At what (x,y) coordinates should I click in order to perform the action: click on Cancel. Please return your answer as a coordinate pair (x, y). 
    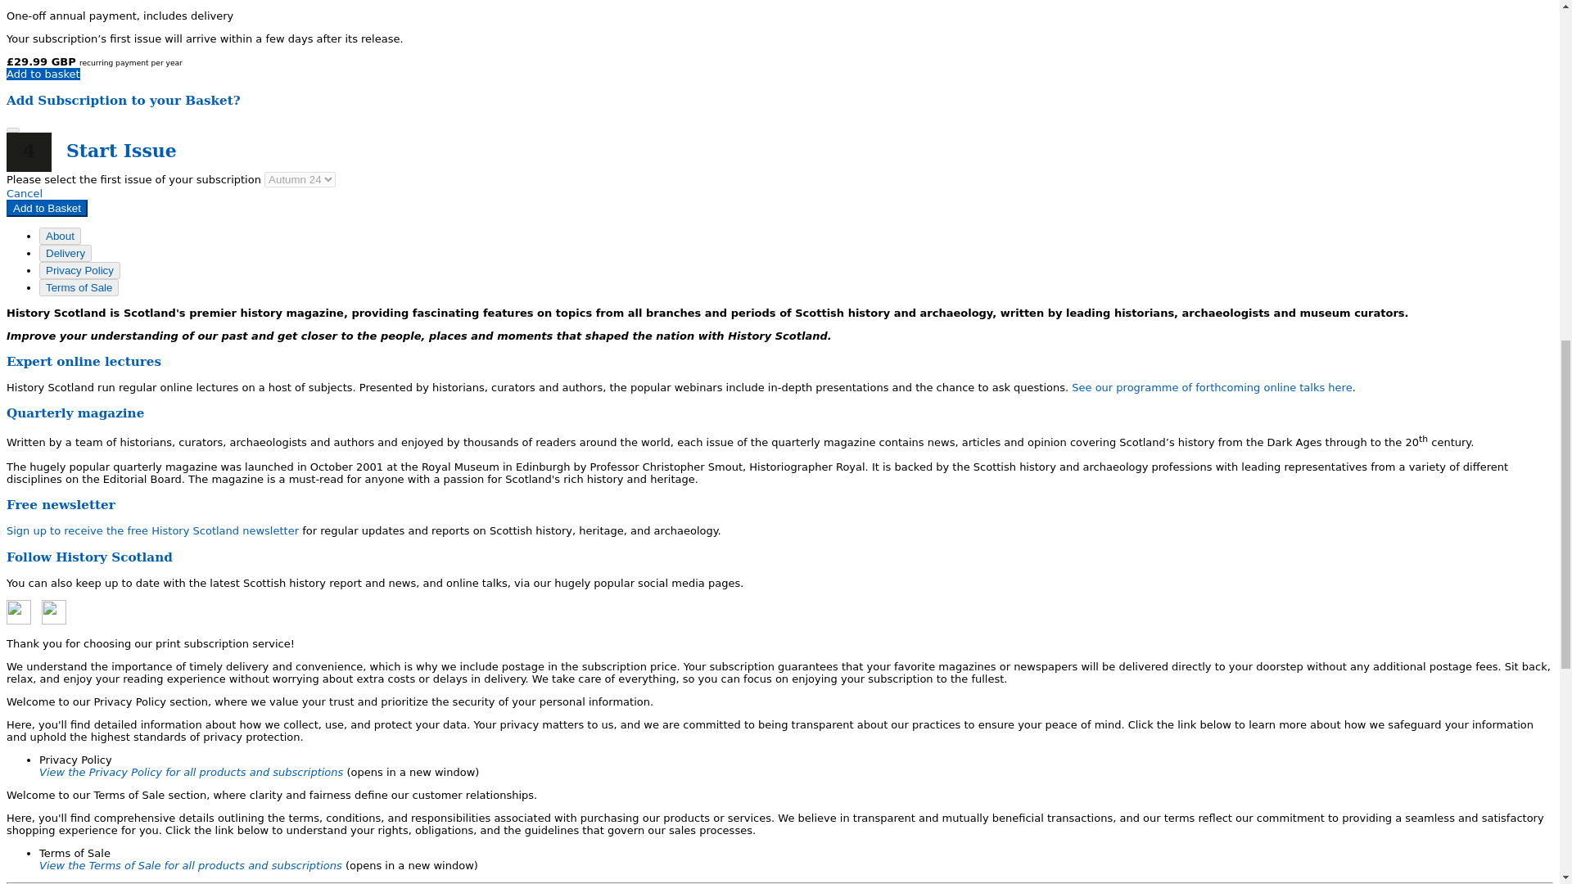
    Looking at the image, I should click on (24, 193).